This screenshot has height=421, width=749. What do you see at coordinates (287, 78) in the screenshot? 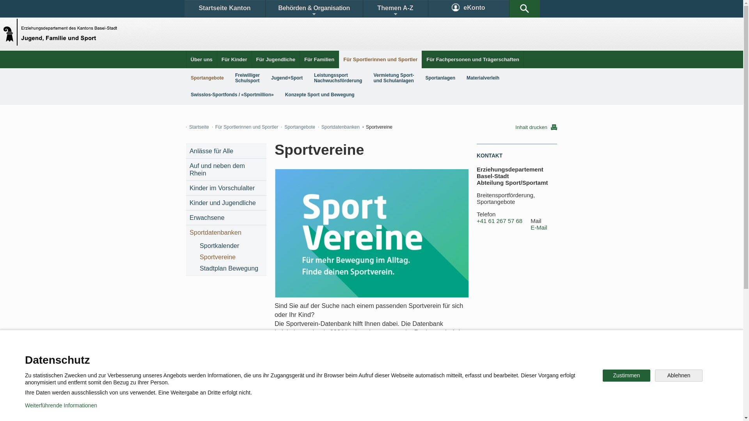
I see `Jugend+Sport` at bounding box center [287, 78].